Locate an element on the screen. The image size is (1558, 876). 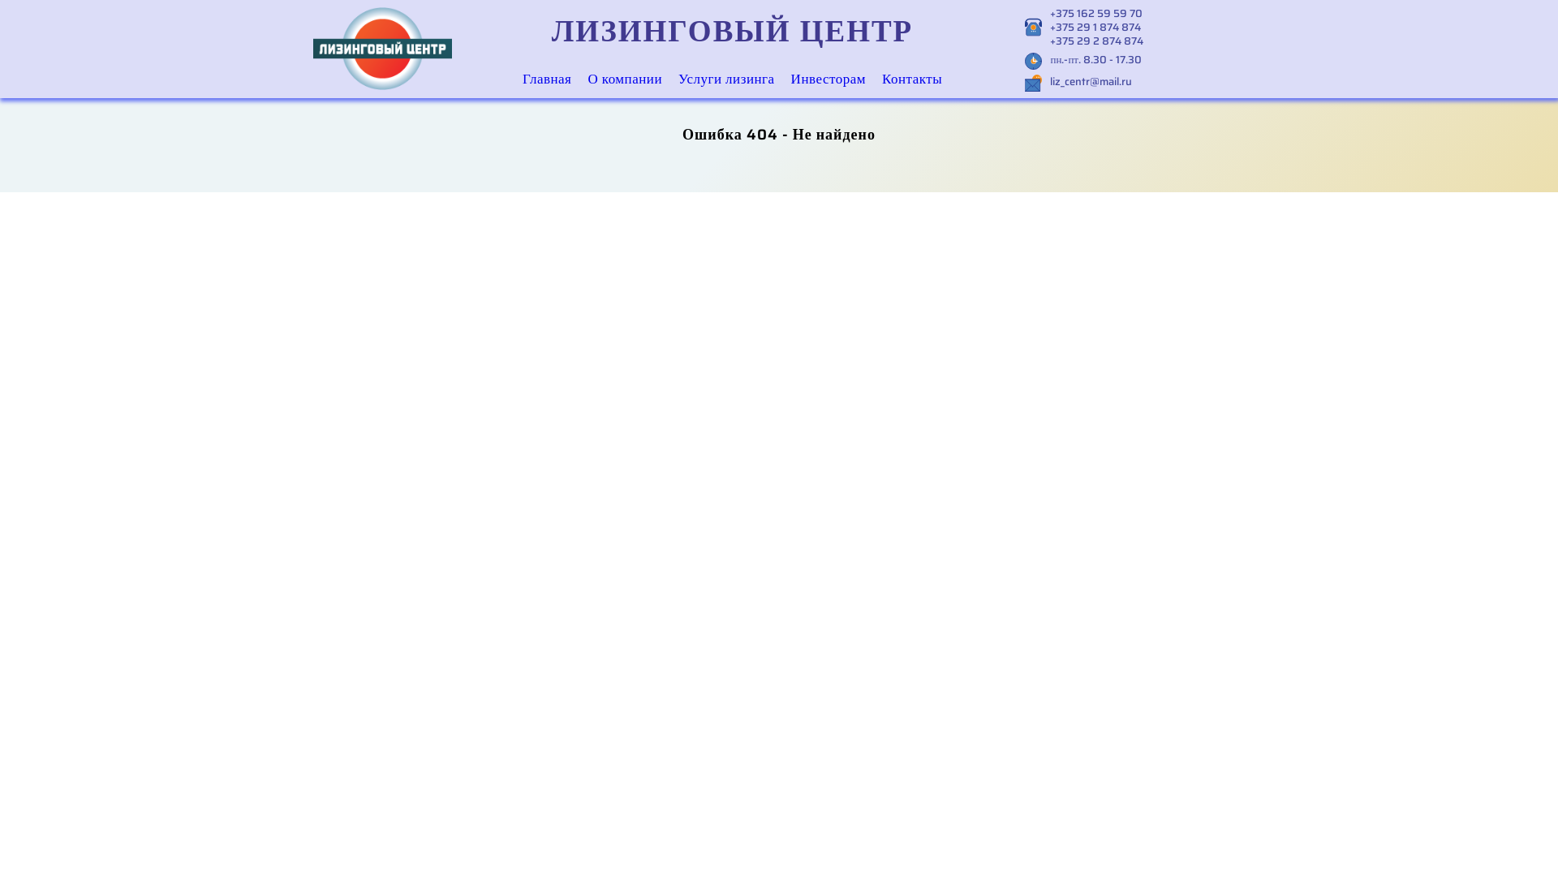
+375 29 2 874 874 is located at coordinates (1097, 41).